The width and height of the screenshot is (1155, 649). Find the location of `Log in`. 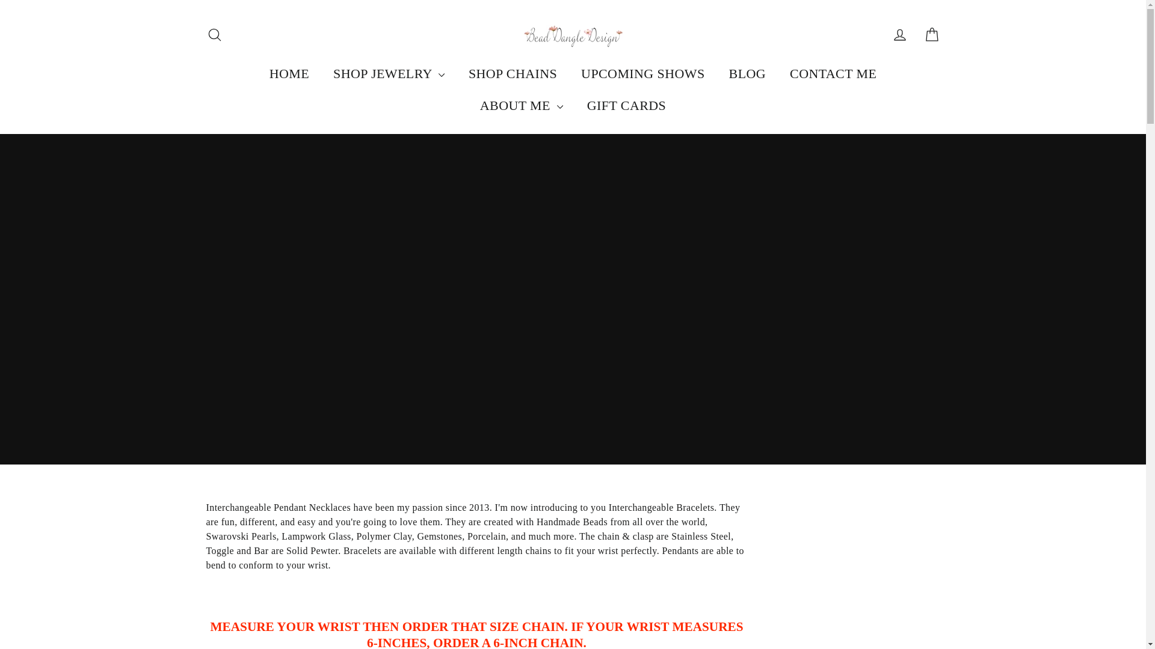

Log in is located at coordinates (900, 35).